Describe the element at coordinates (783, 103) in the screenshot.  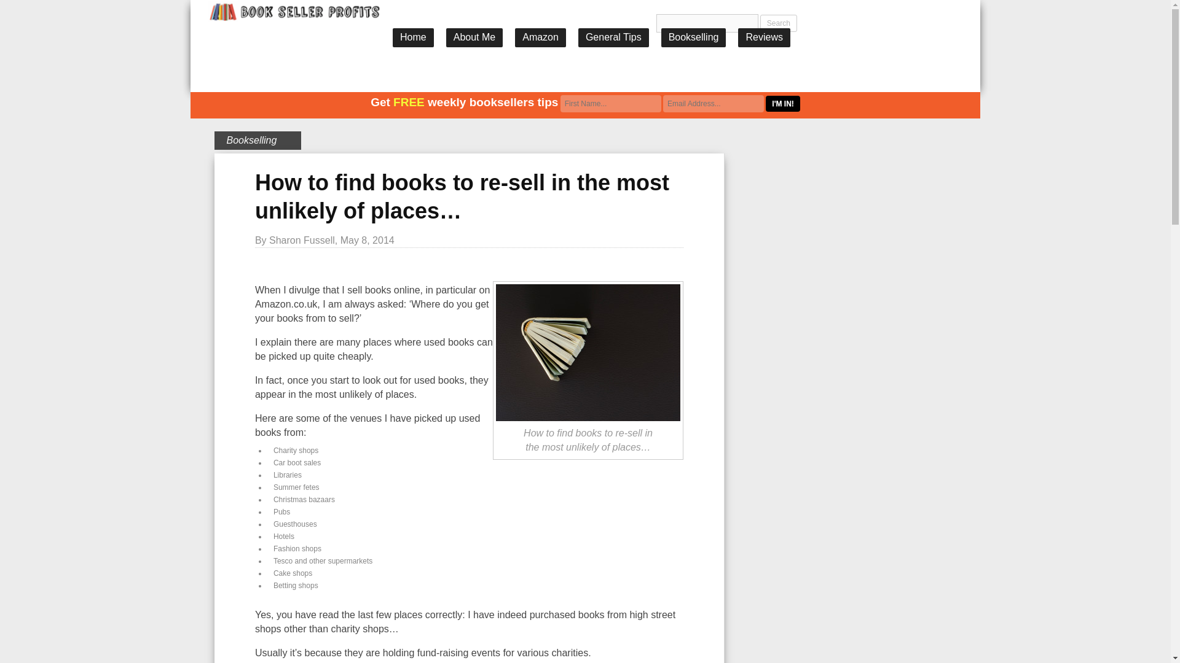
I see `I'M IN!` at that location.